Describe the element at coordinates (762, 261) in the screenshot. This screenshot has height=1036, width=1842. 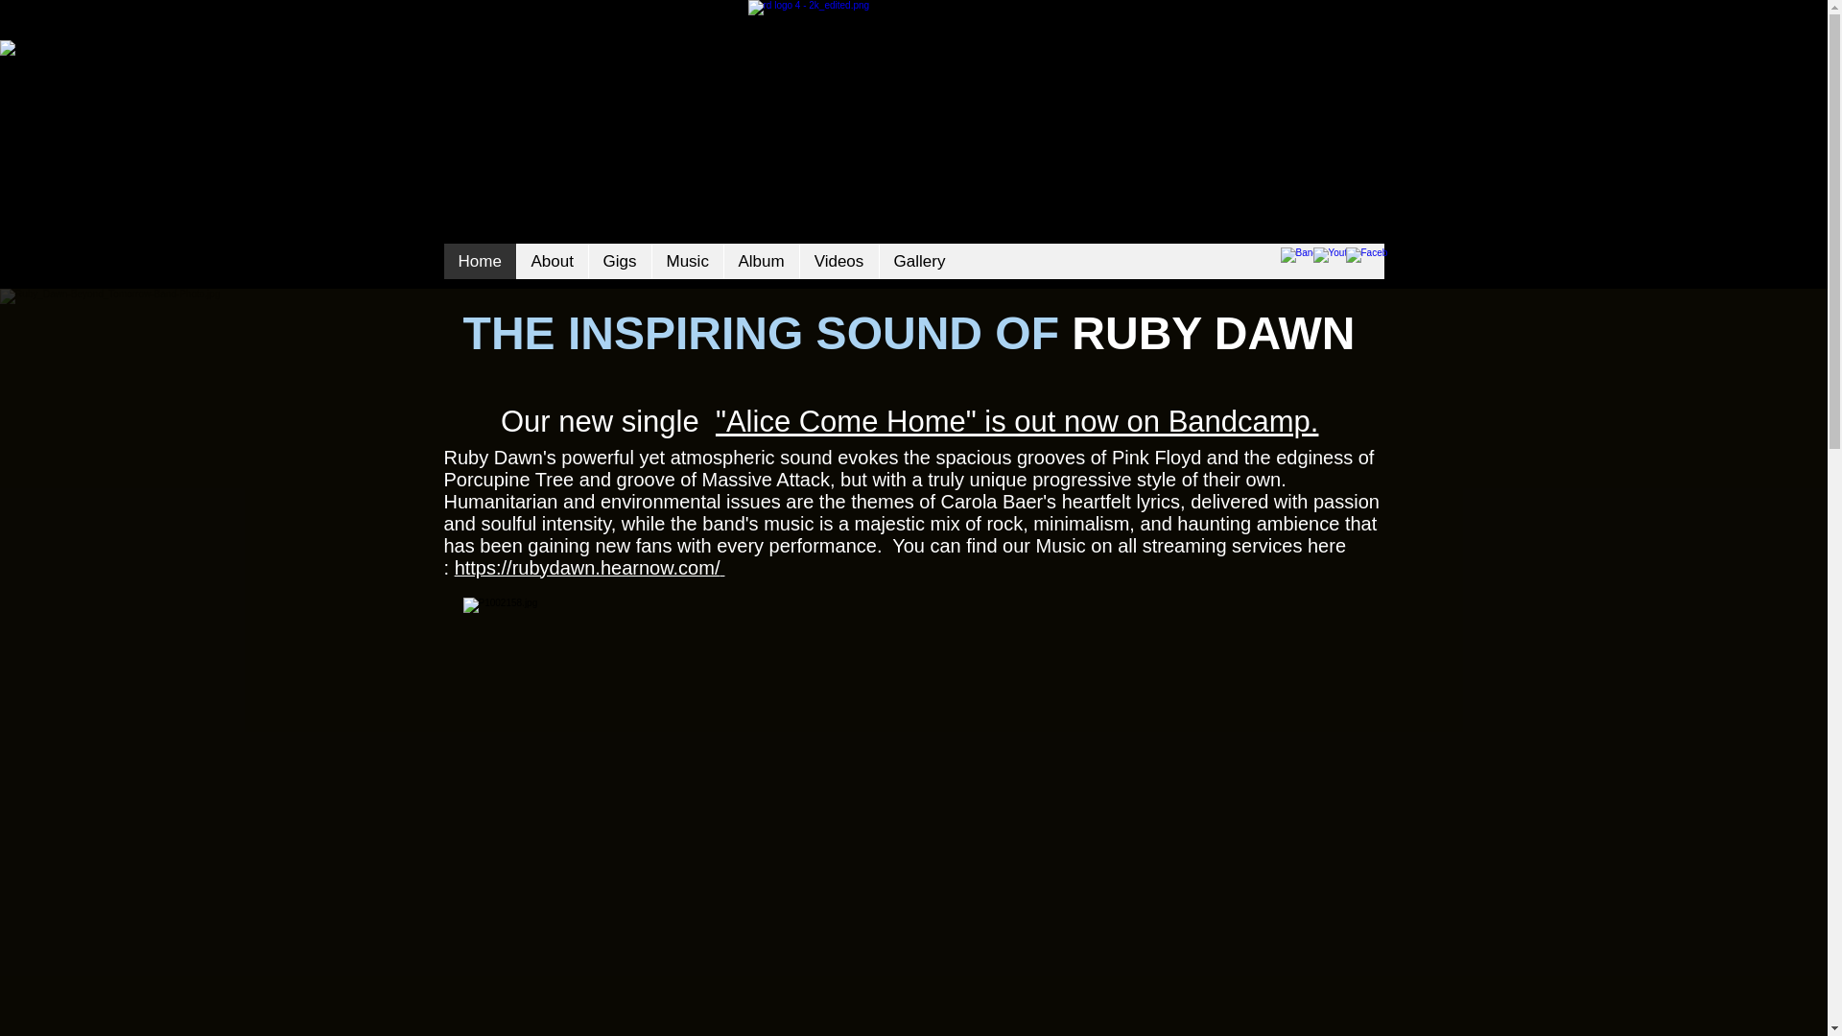
I see `Album` at that location.